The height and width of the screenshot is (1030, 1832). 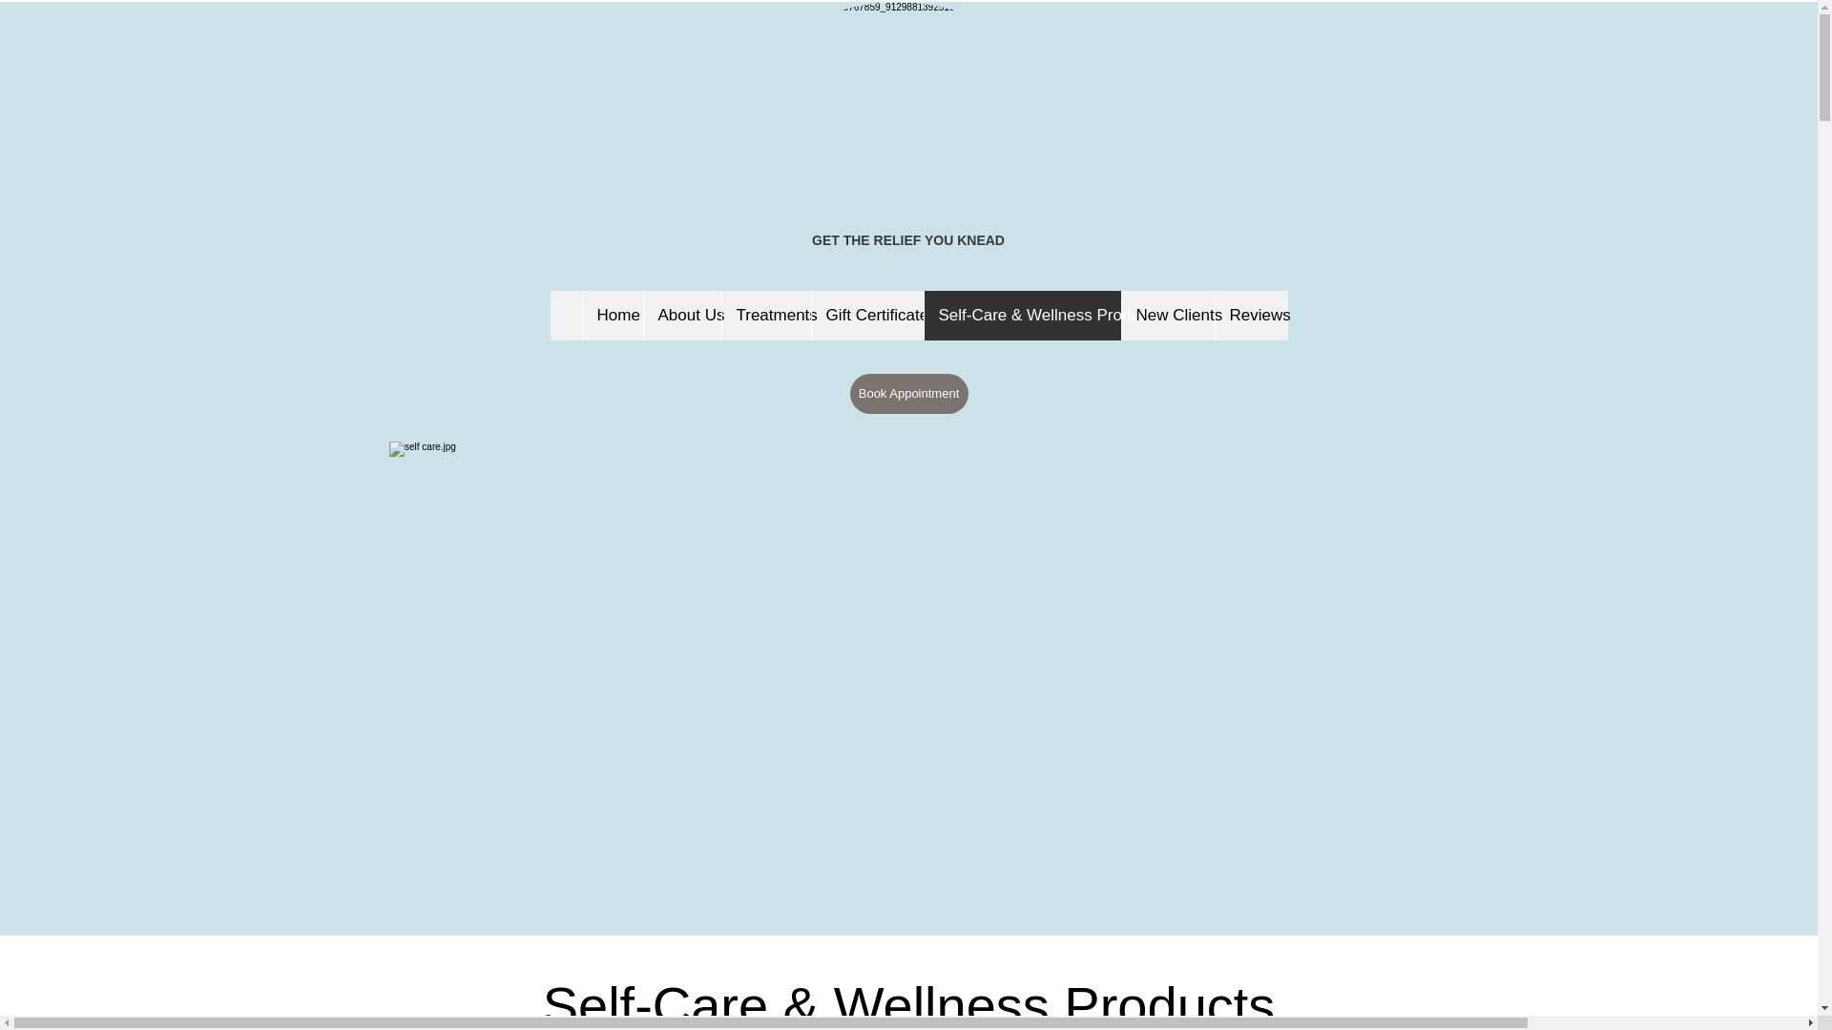 What do you see at coordinates (1250, 315) in the screenshot?
I see `Reviews` at bounding box center [1250, 315].